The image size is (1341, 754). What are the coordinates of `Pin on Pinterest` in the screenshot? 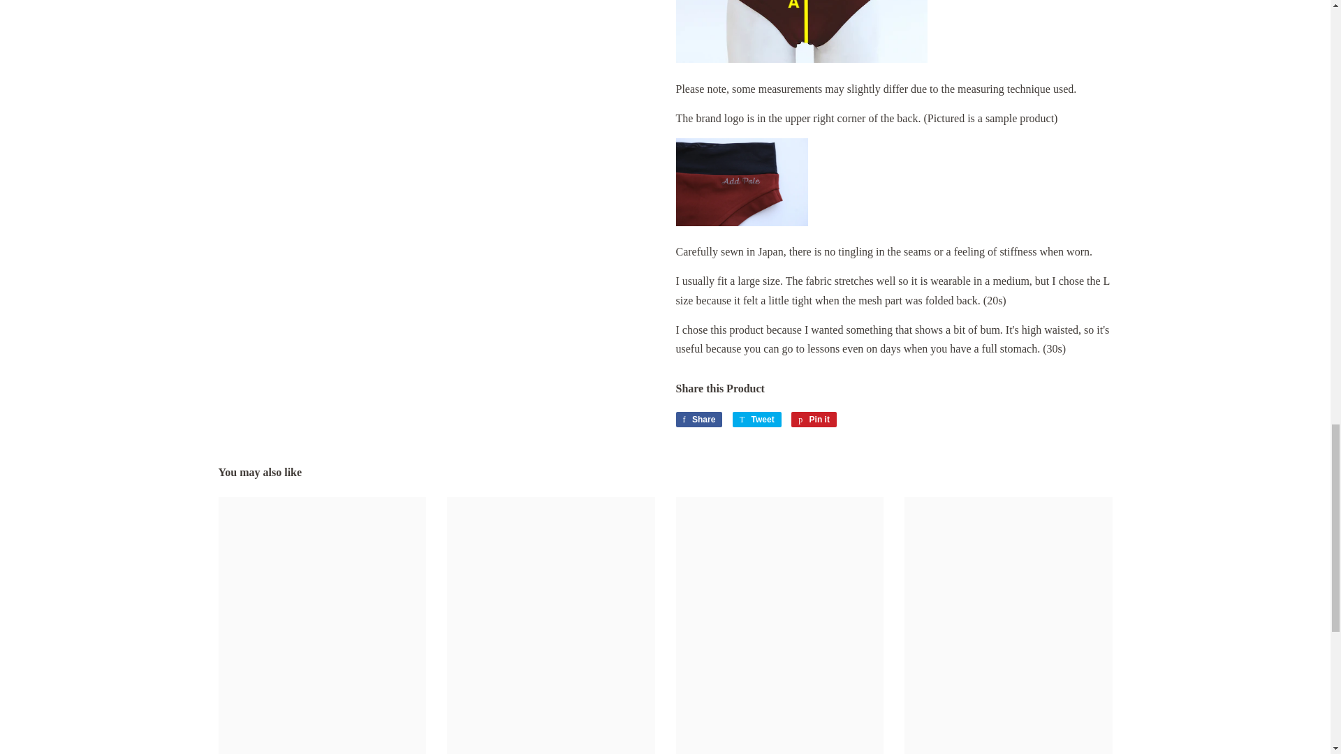 It's located at (814, 419).